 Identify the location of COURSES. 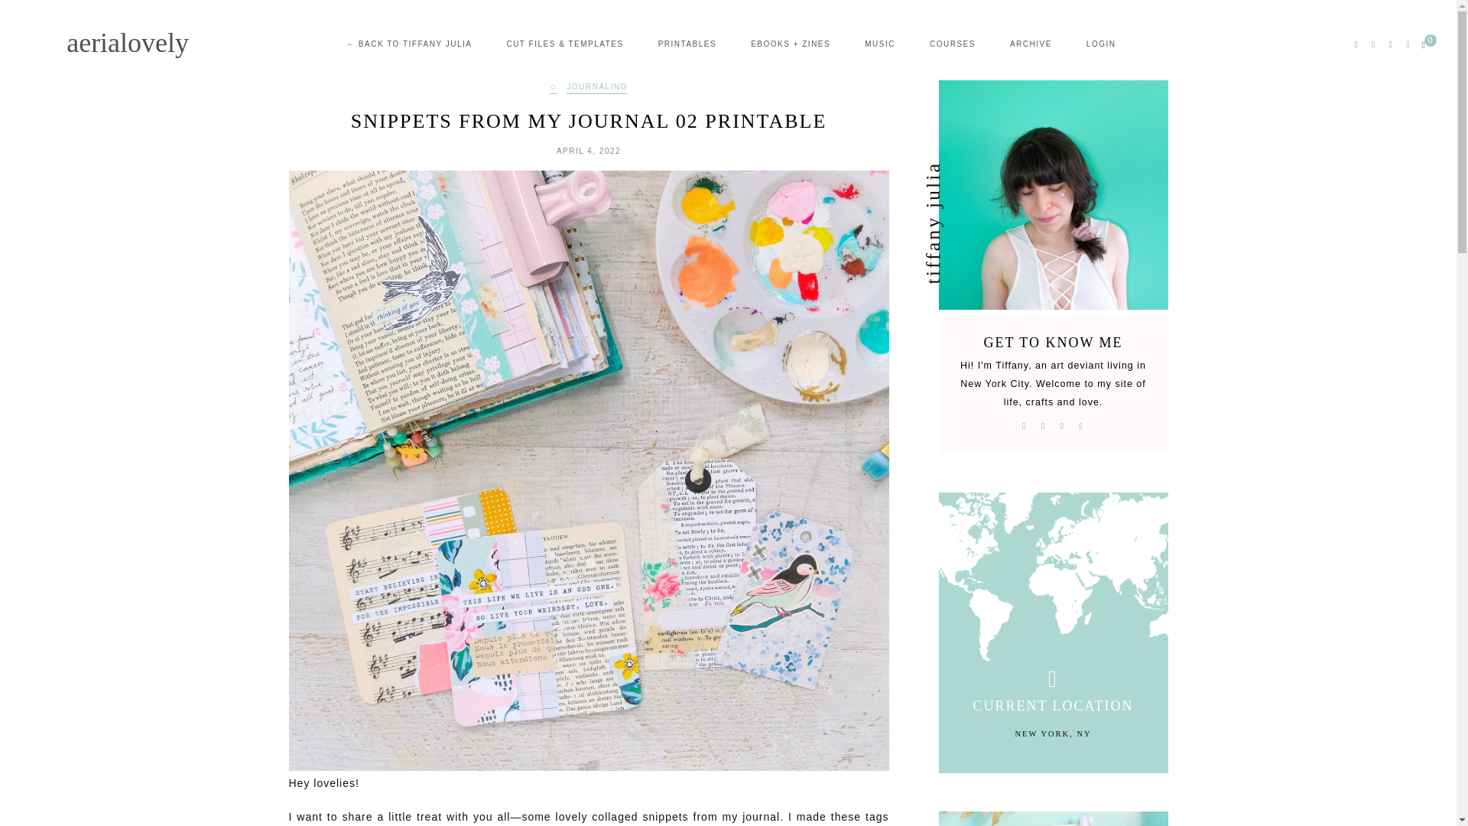
(953, 44).